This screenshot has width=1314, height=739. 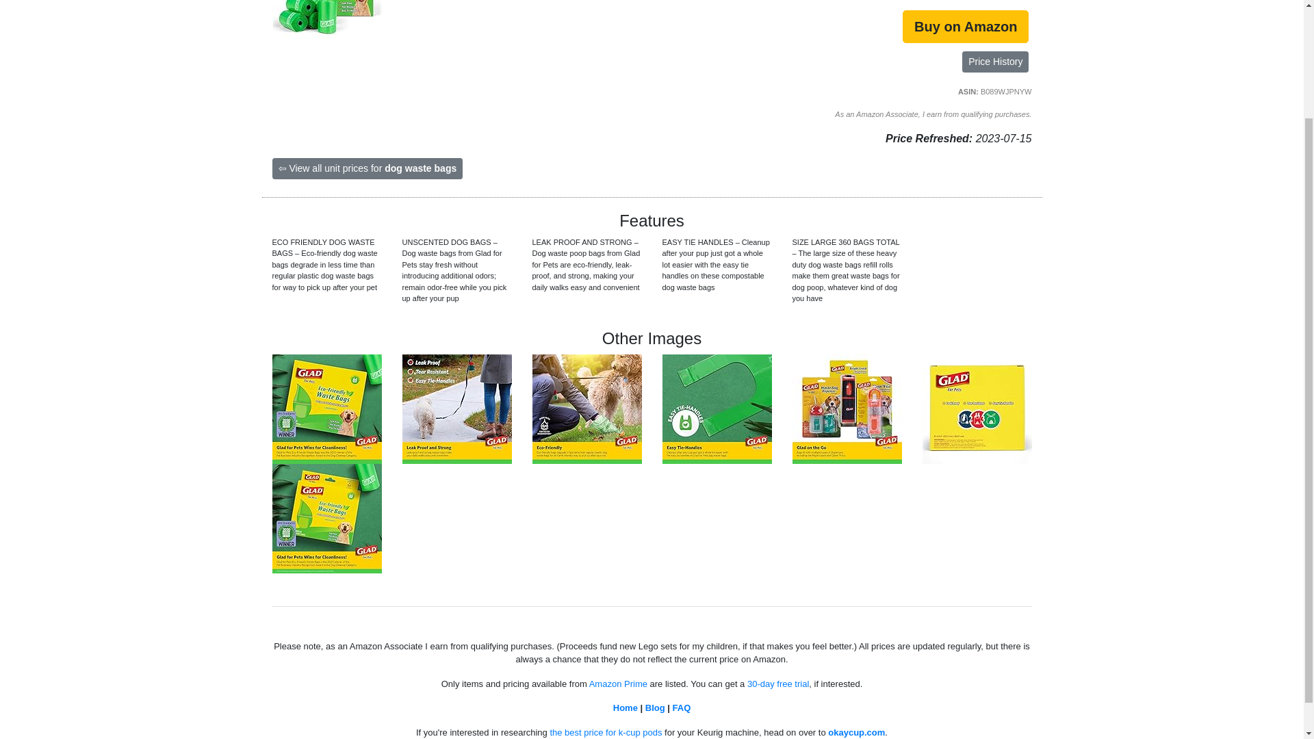 What do you see at coordinates (626, 708) in the screenshot?
I see `Home` at bounding box center [626, 708].